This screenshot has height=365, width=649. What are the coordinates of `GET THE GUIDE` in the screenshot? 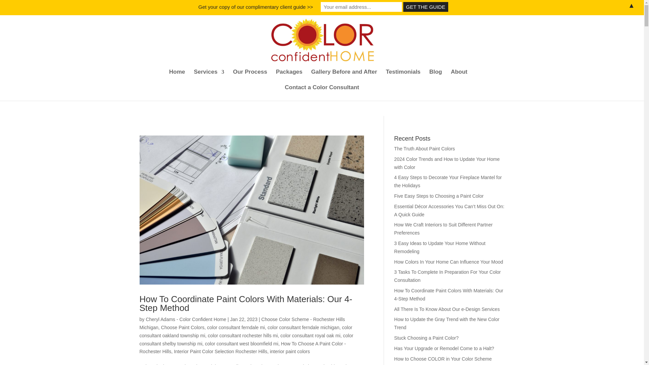 It's located at (426, 7).